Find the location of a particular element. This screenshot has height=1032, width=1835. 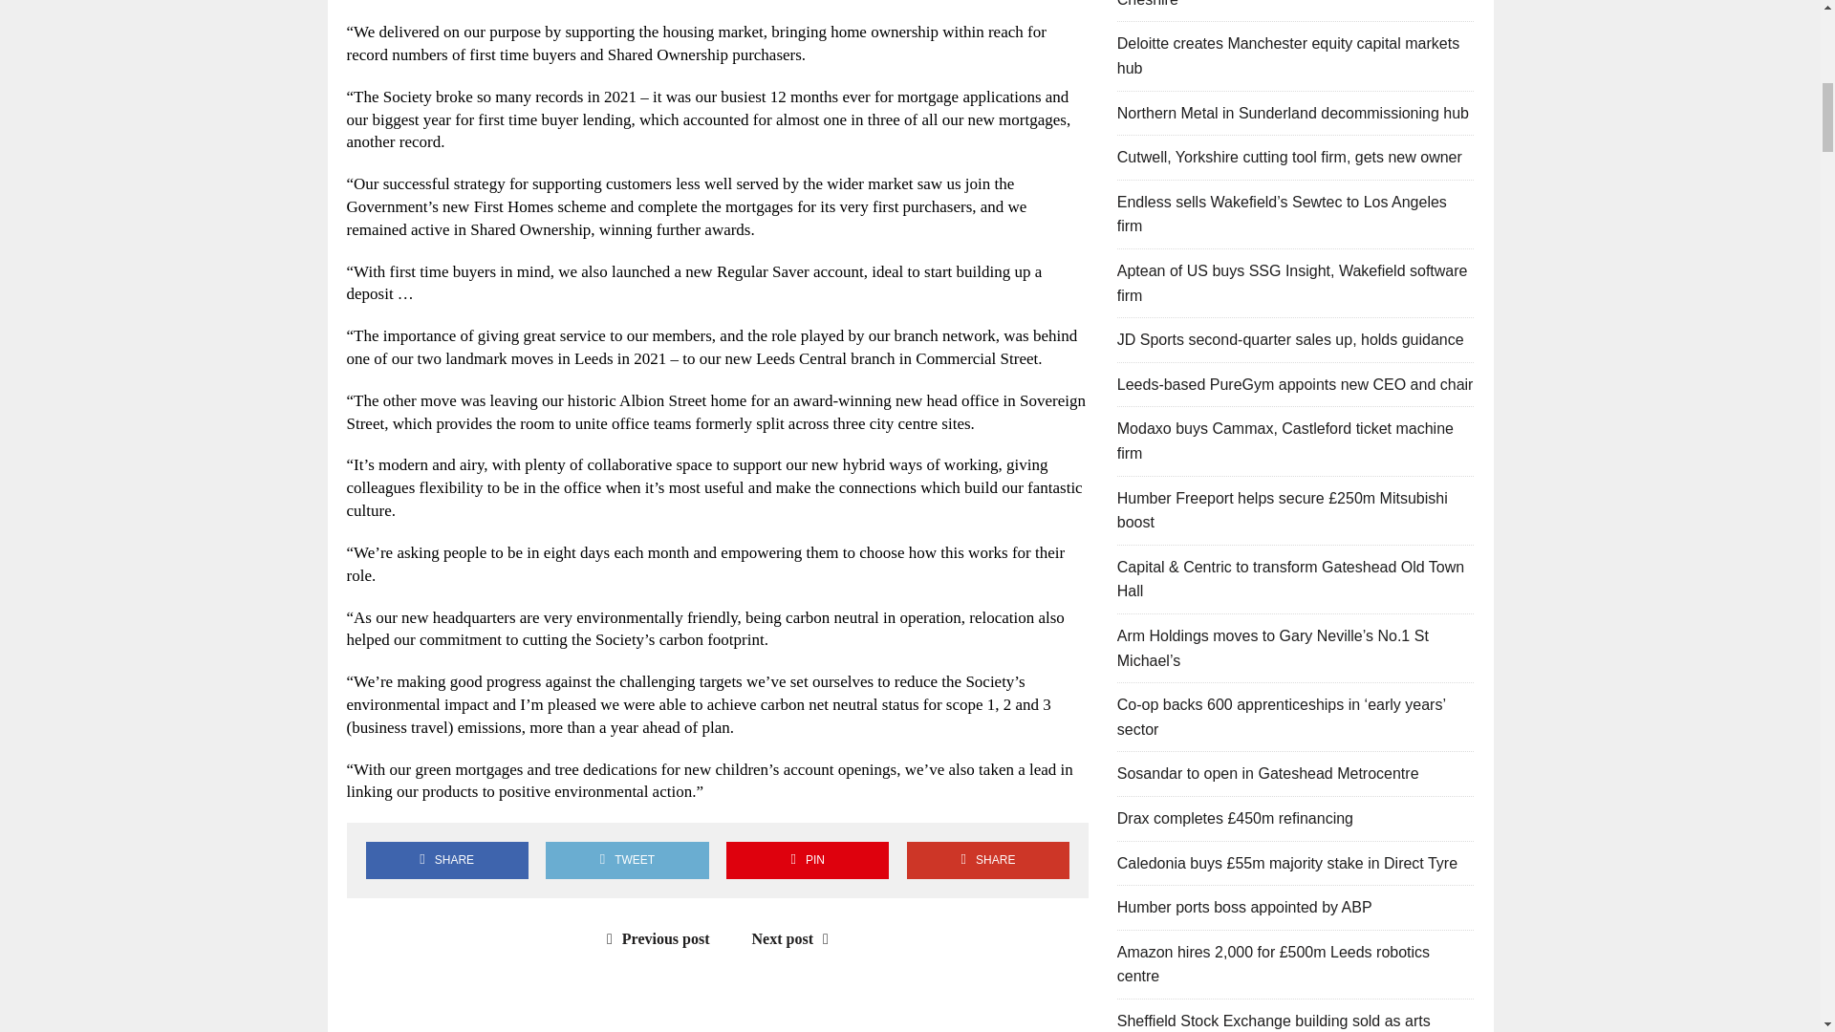

Next post is located at coordinates (795, 938).